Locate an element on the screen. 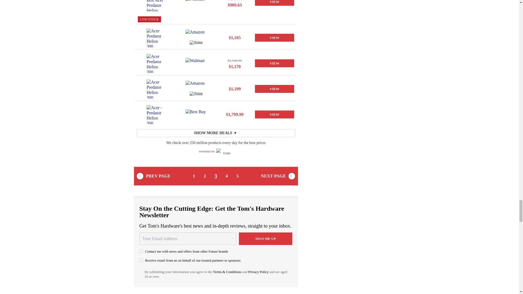 The image size is (523, 294). Prime is located at coordinates (196, 94).